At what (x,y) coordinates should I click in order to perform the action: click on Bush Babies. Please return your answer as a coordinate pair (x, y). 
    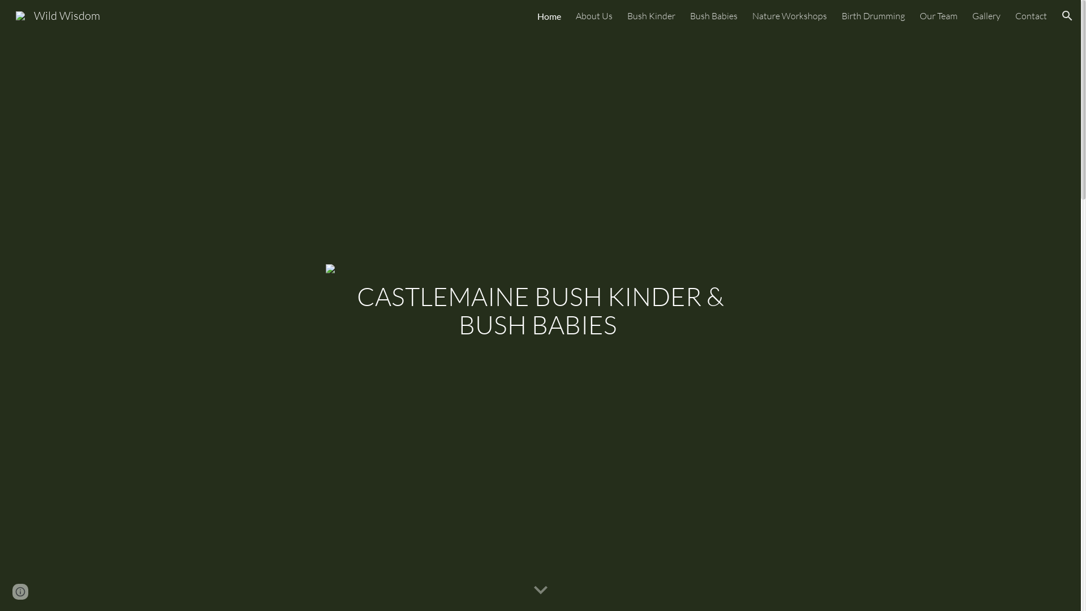
    Looking at the image, I should click on (714, 16).